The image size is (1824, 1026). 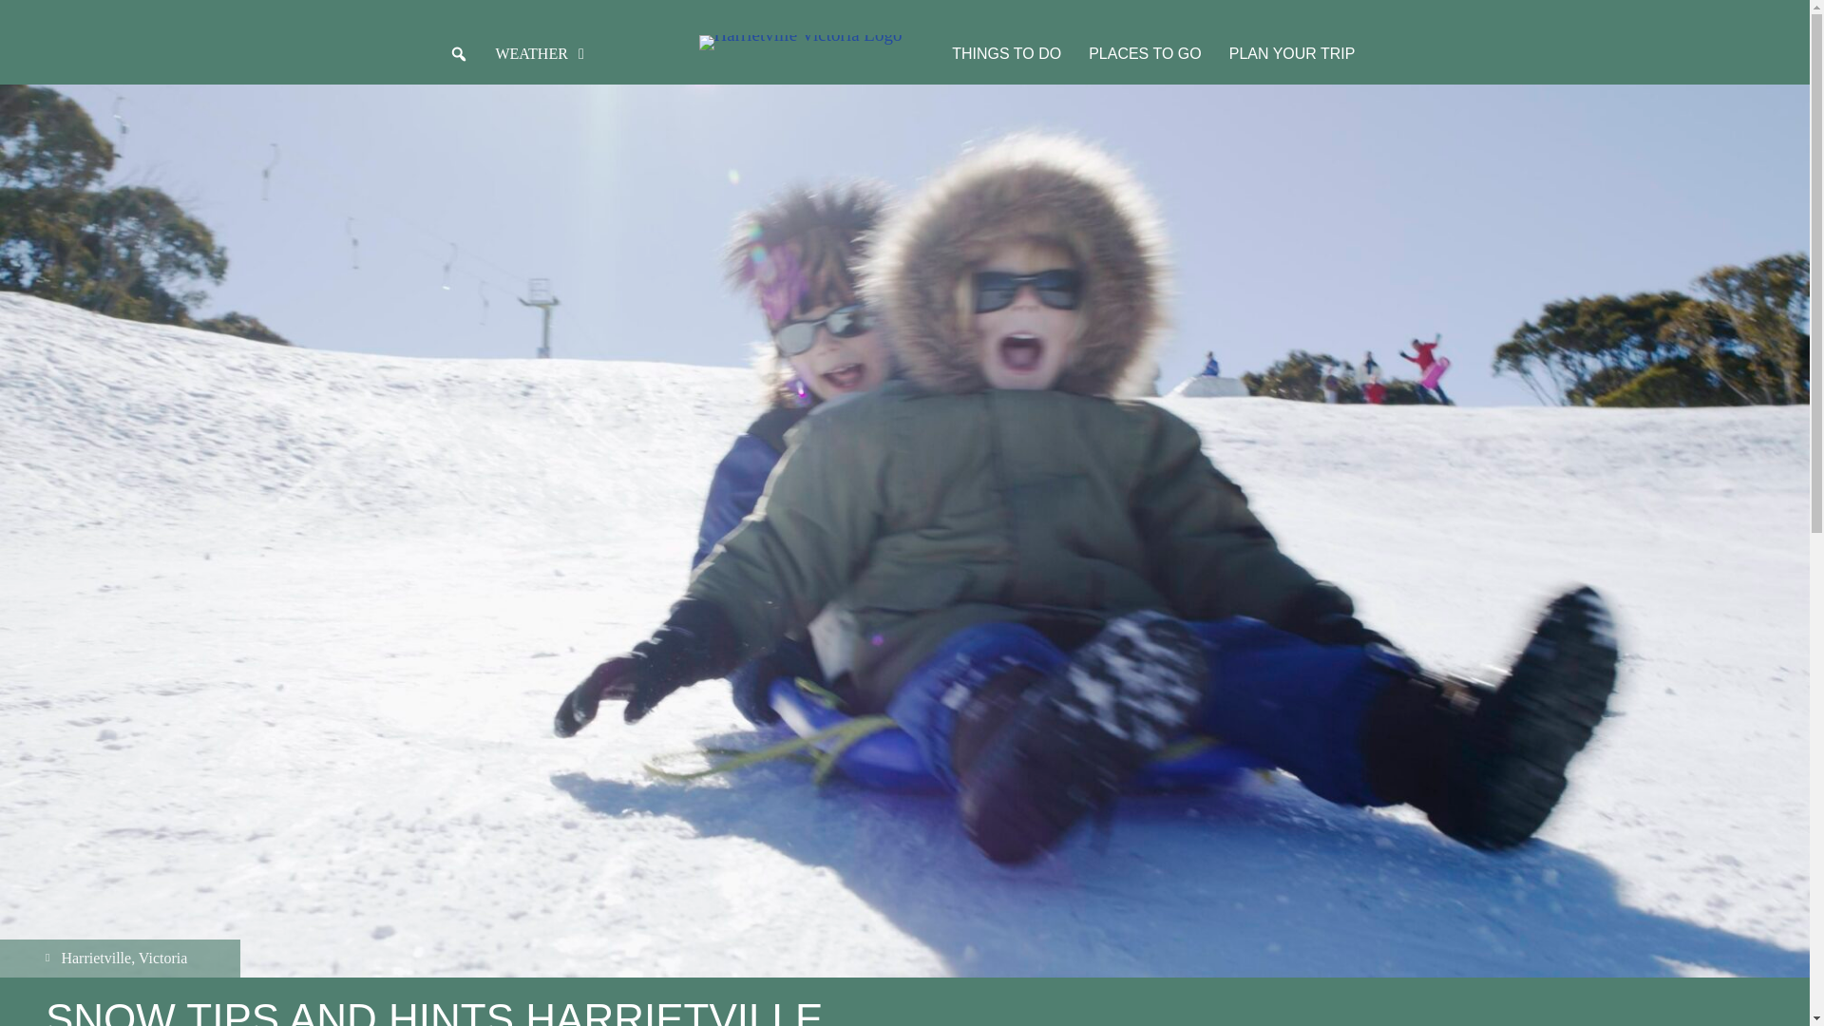 What do you see at coordinates (120, 959) in the screenshot?
I see `Harrietville, Victoria` at bounding box center [120, 959].